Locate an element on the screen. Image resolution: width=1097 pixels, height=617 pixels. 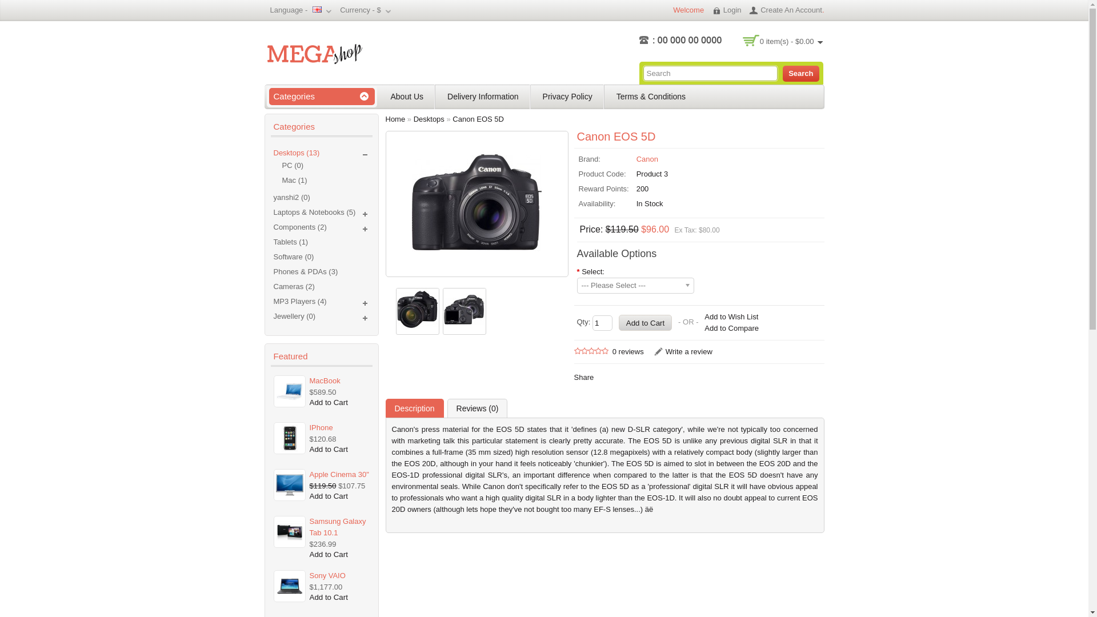
Canon EOS 5D is located at coordinates (418, 310).